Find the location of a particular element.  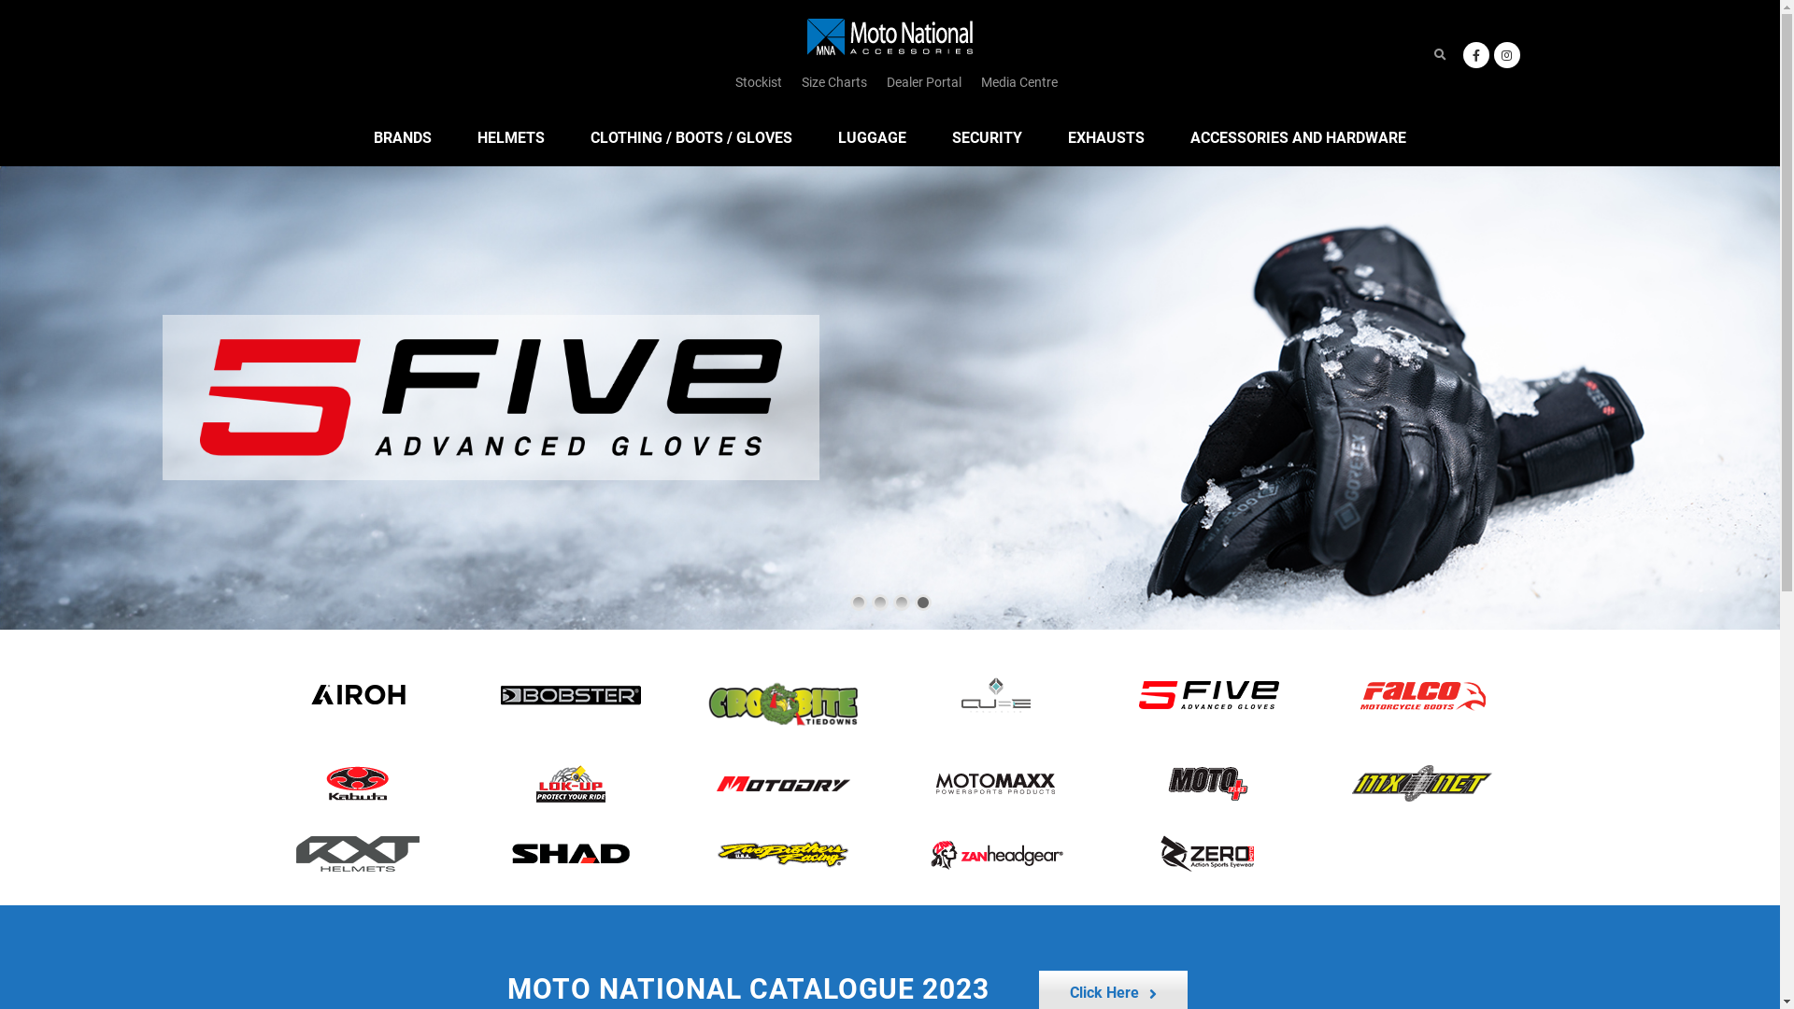

SECURITY is located at coordinates (987, 138).